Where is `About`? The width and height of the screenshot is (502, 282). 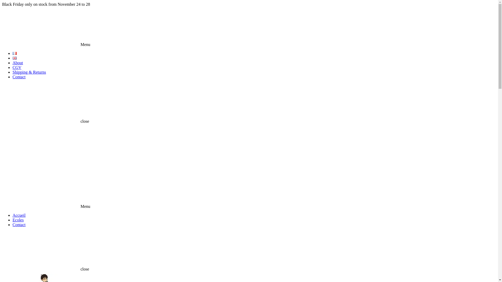 About is located at coordinates (18, 63).